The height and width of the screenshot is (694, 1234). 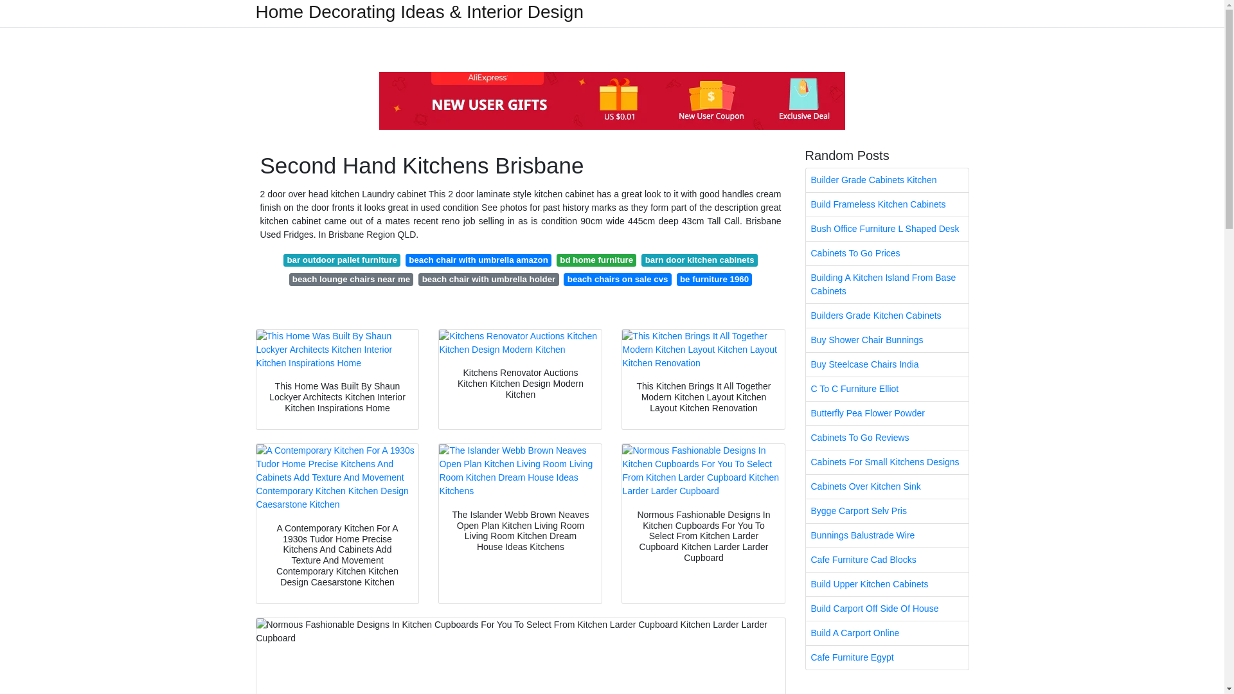 I want to click on beach chair with umbrella amazon, so click(x=478, y=260).